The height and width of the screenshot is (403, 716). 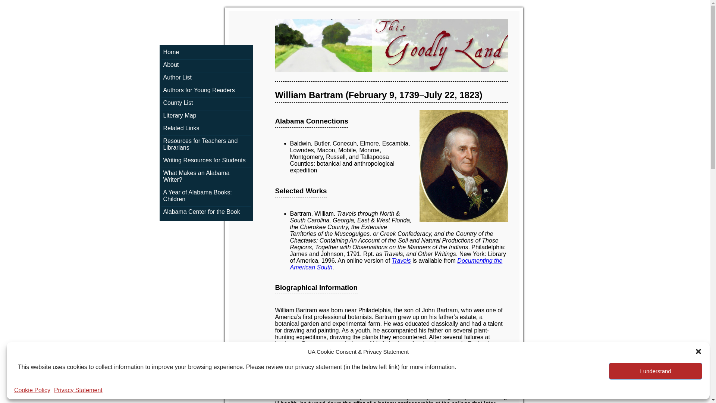 What do you see at coordinates (206, 116) in the screenshot?
I see `Literary Map` at bounding box center [206, 116].